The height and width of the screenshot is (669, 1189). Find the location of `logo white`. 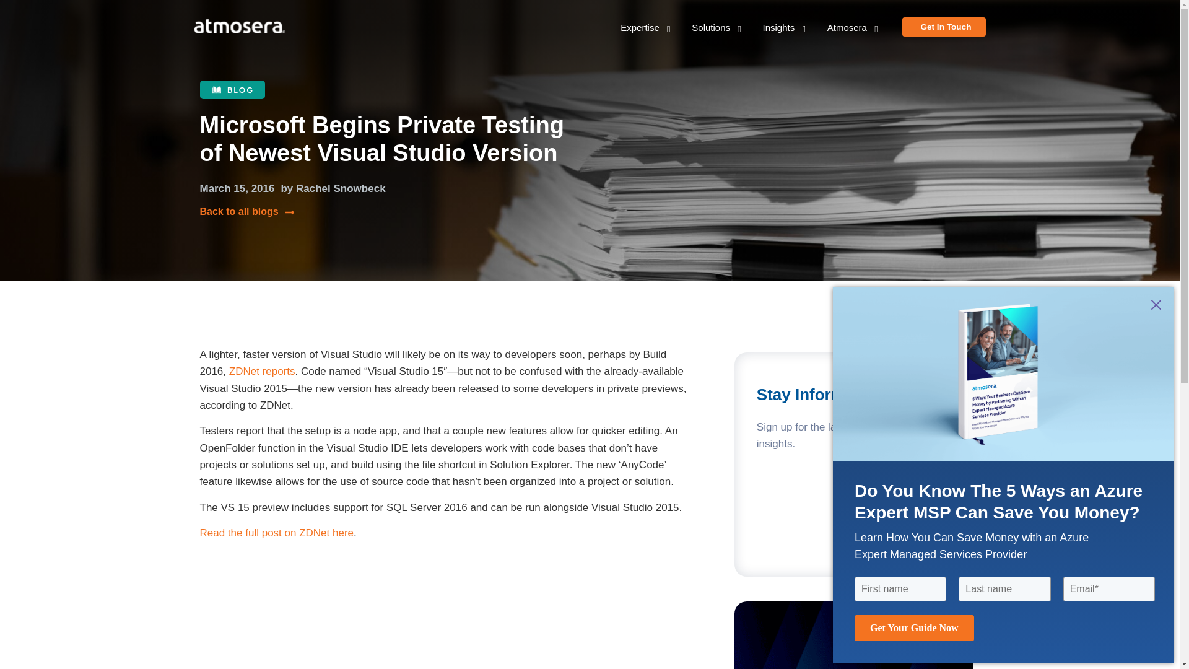

logo white is located at coordinates (239, 28).